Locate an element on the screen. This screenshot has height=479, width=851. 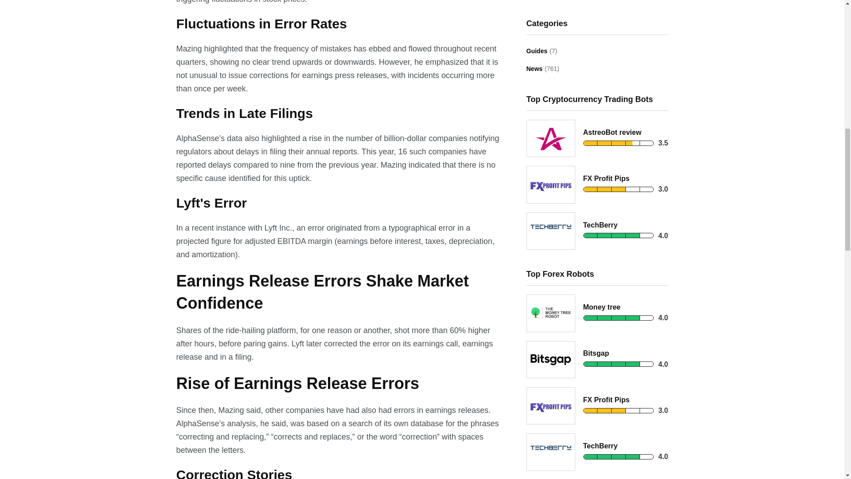
News is located at coordinates (535, 69).